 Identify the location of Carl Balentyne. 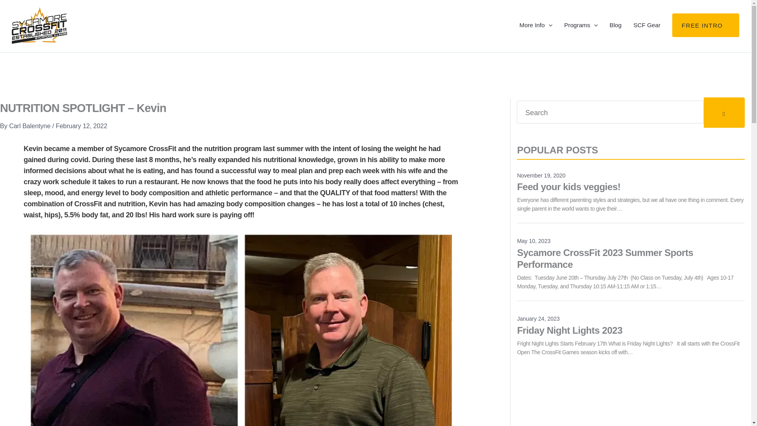
(31, 148).